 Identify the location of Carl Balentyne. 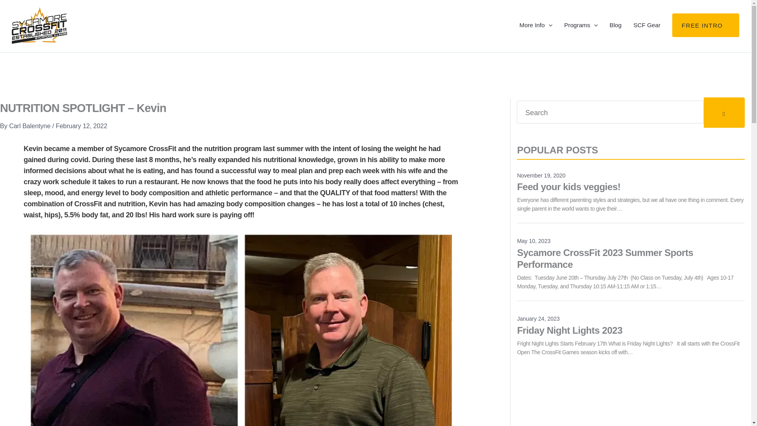
(31, 148).